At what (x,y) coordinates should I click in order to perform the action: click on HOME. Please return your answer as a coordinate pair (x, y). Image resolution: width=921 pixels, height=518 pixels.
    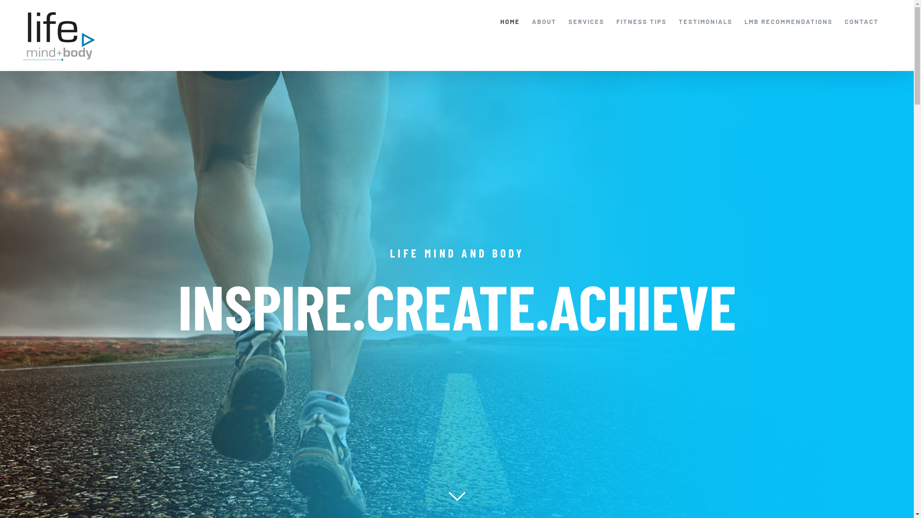
    Looking at the image, I should click on (510, 22).